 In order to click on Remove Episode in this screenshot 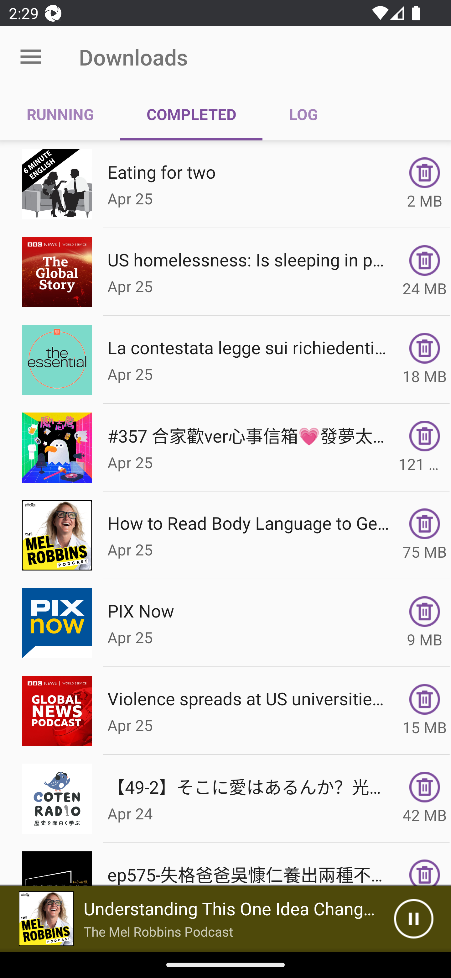, I will do `click(425, 260)`.